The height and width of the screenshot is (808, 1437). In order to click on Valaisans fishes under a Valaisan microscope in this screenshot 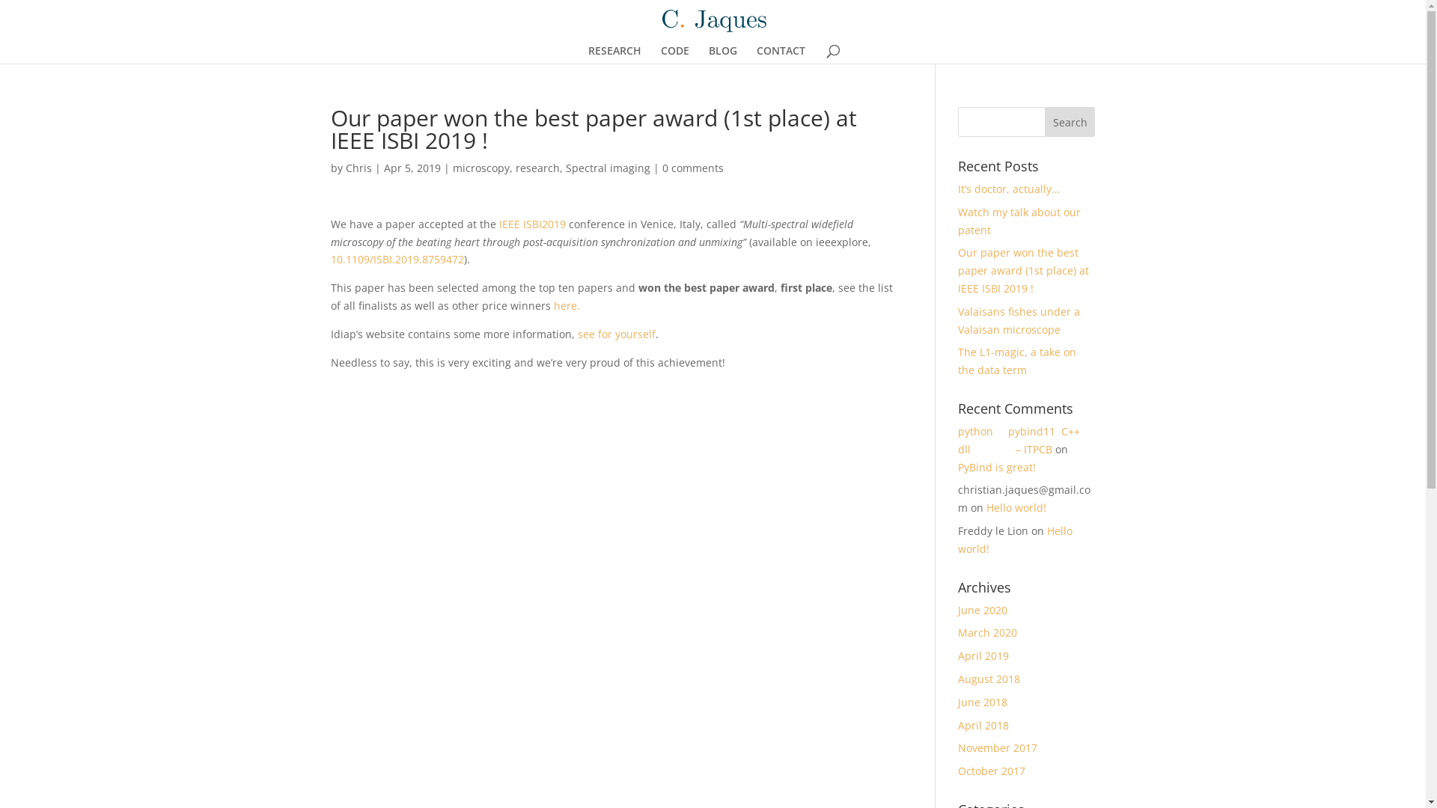, I will do `click(1019, 320)`.